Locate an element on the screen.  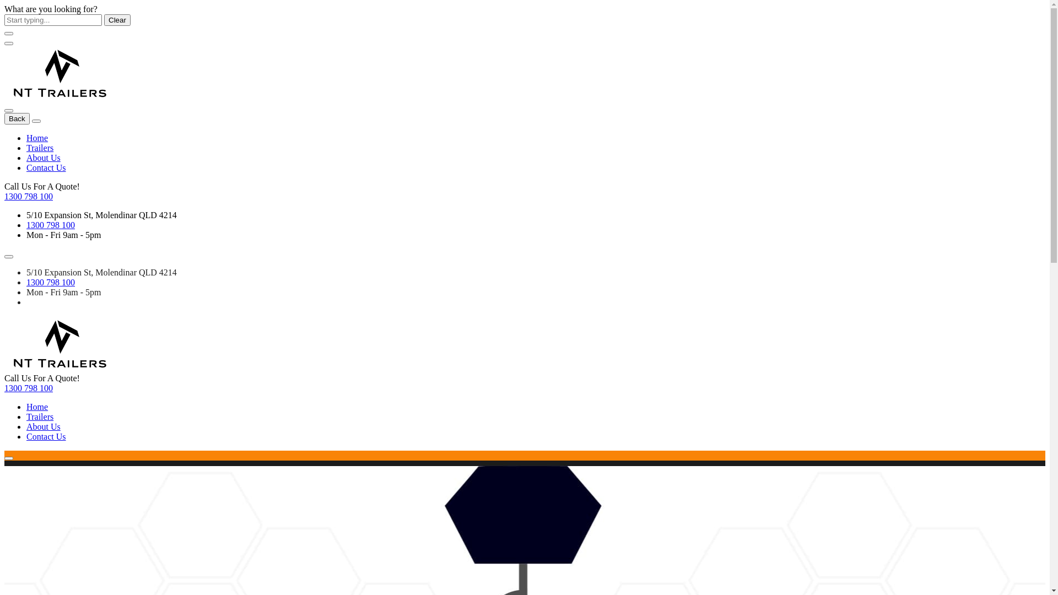
About Us is located at coordinates (44, 426).